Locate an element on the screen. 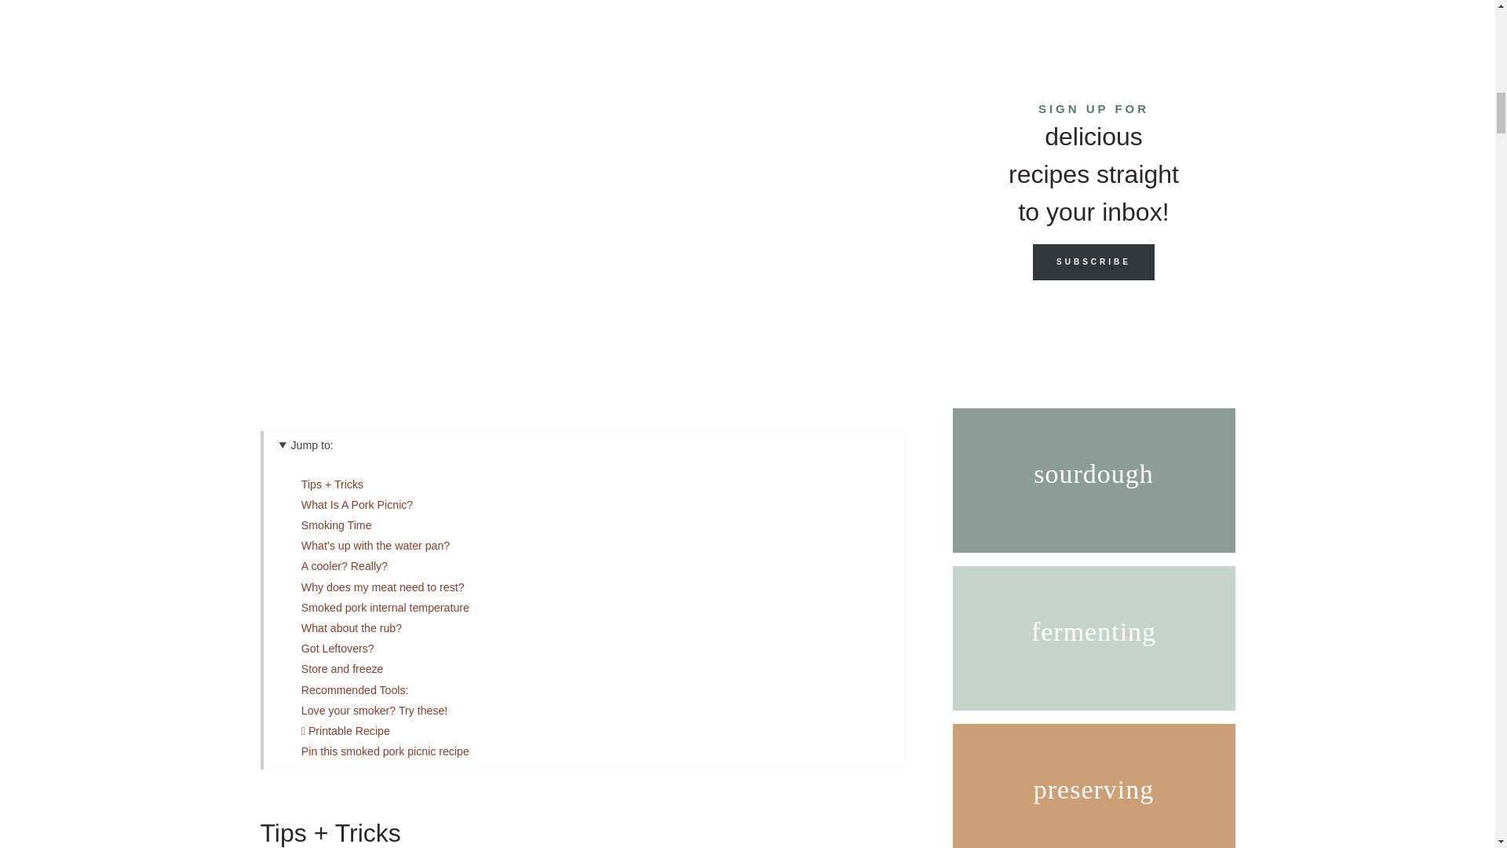 This screenshot has height=848, width=1507. Smoking Time is located at coordinates (337, 525).